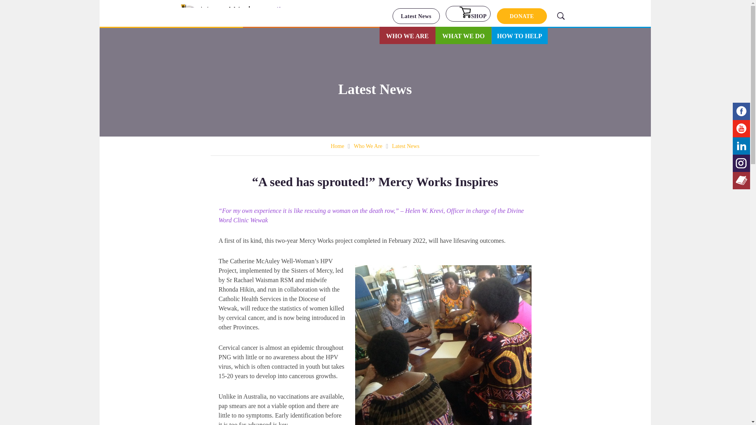 Image resolution: width=756 pixels, height=425 pixels. What do you see at coordinates (468, 14) in the screenshot?
I see `SHOP` at bounding box center [468, 14].